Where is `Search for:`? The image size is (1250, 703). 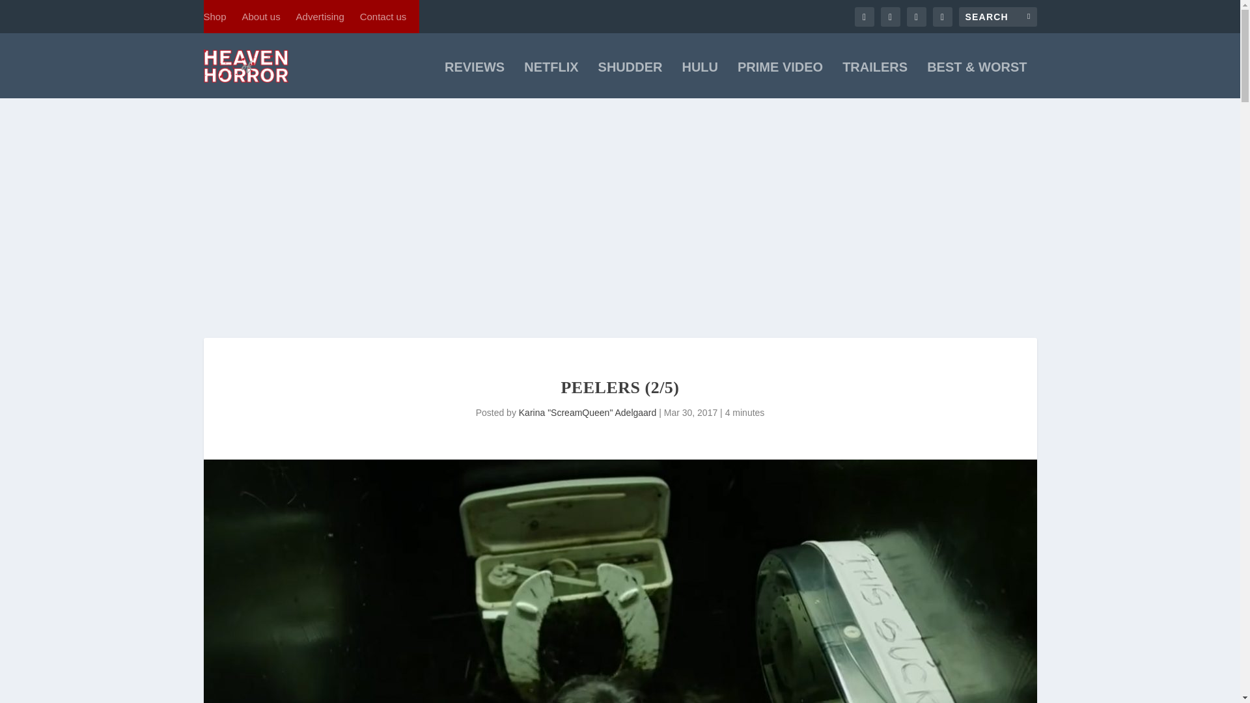 Search for: is located at coordinates (997, 16).